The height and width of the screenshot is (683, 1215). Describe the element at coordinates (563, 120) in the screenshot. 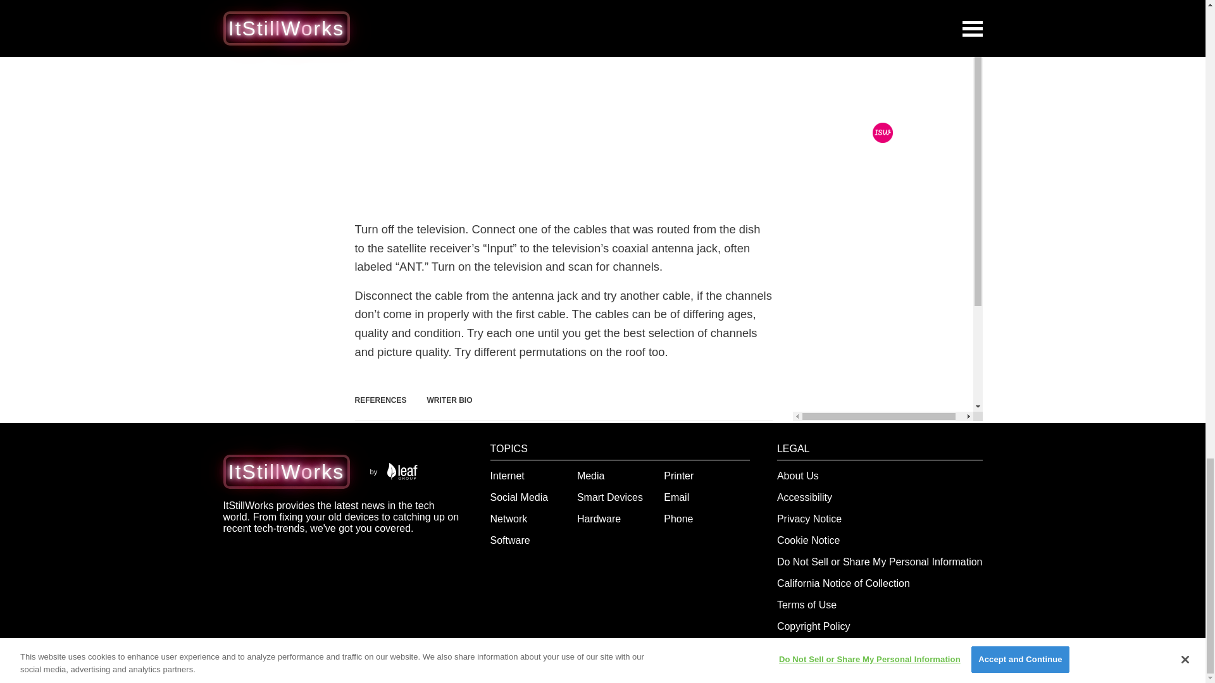

I see `3rd party ad content` at that location.